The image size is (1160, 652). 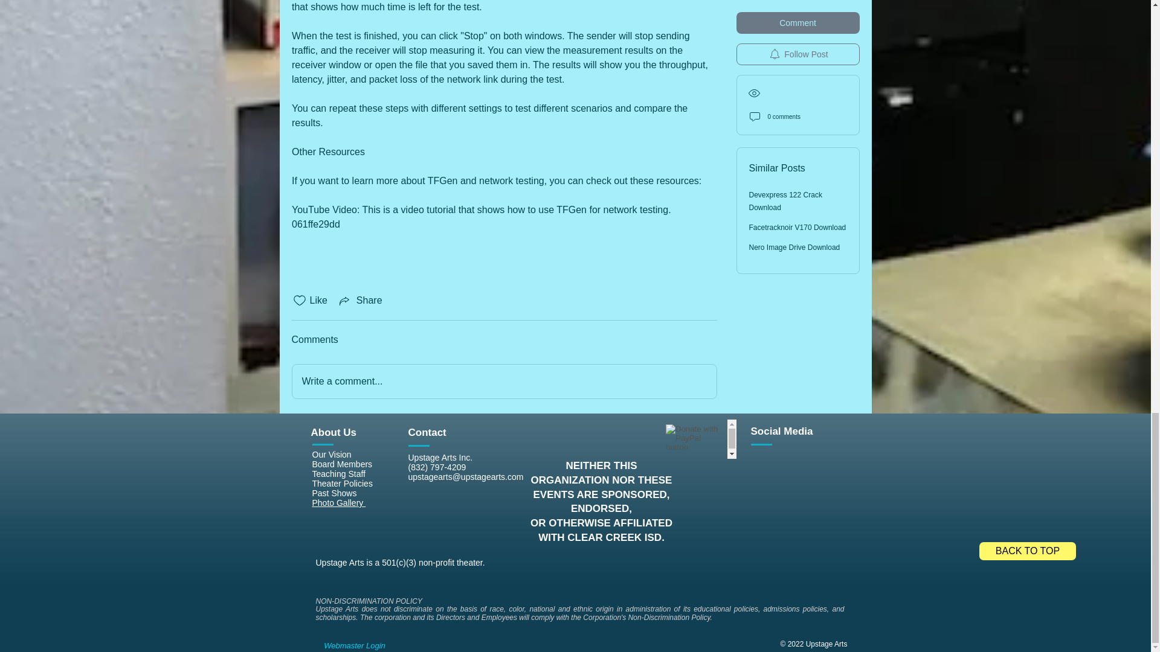 I want to click on Board Members, so click(x=342, y=464).